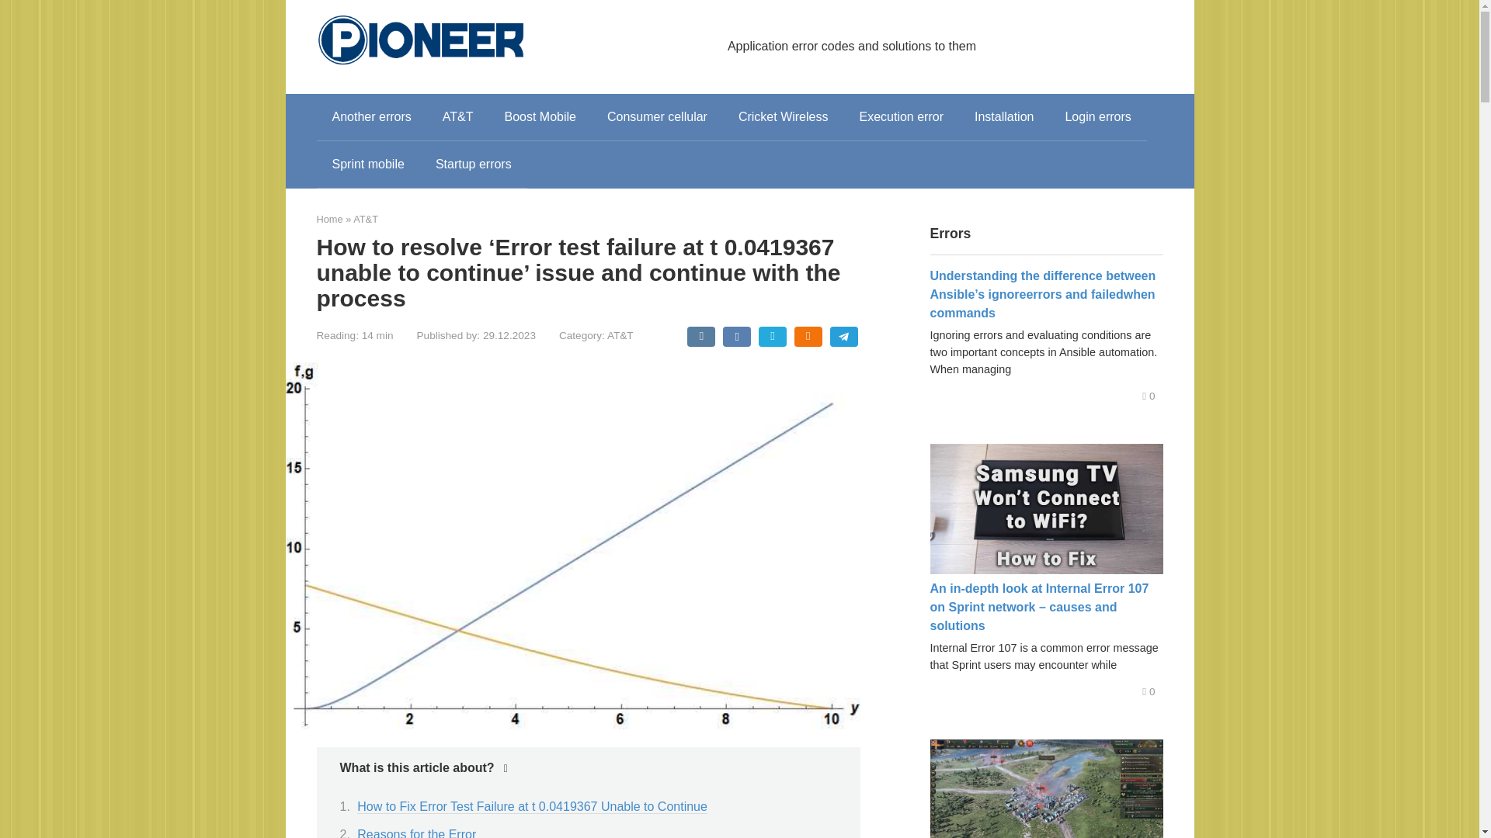  What do you see at coordinates (540, 116) in the screenshot?
I see `Boost Mobile` at bounding box center [540, 116].